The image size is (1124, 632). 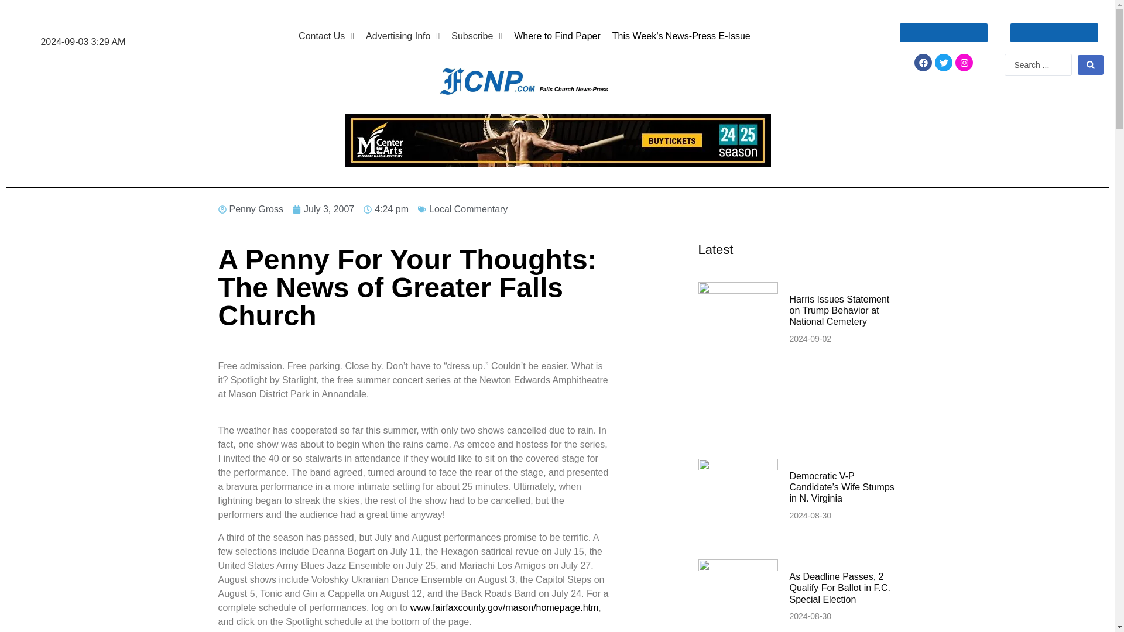 I want to click on Advertising Info, so click(x=402, y=36).